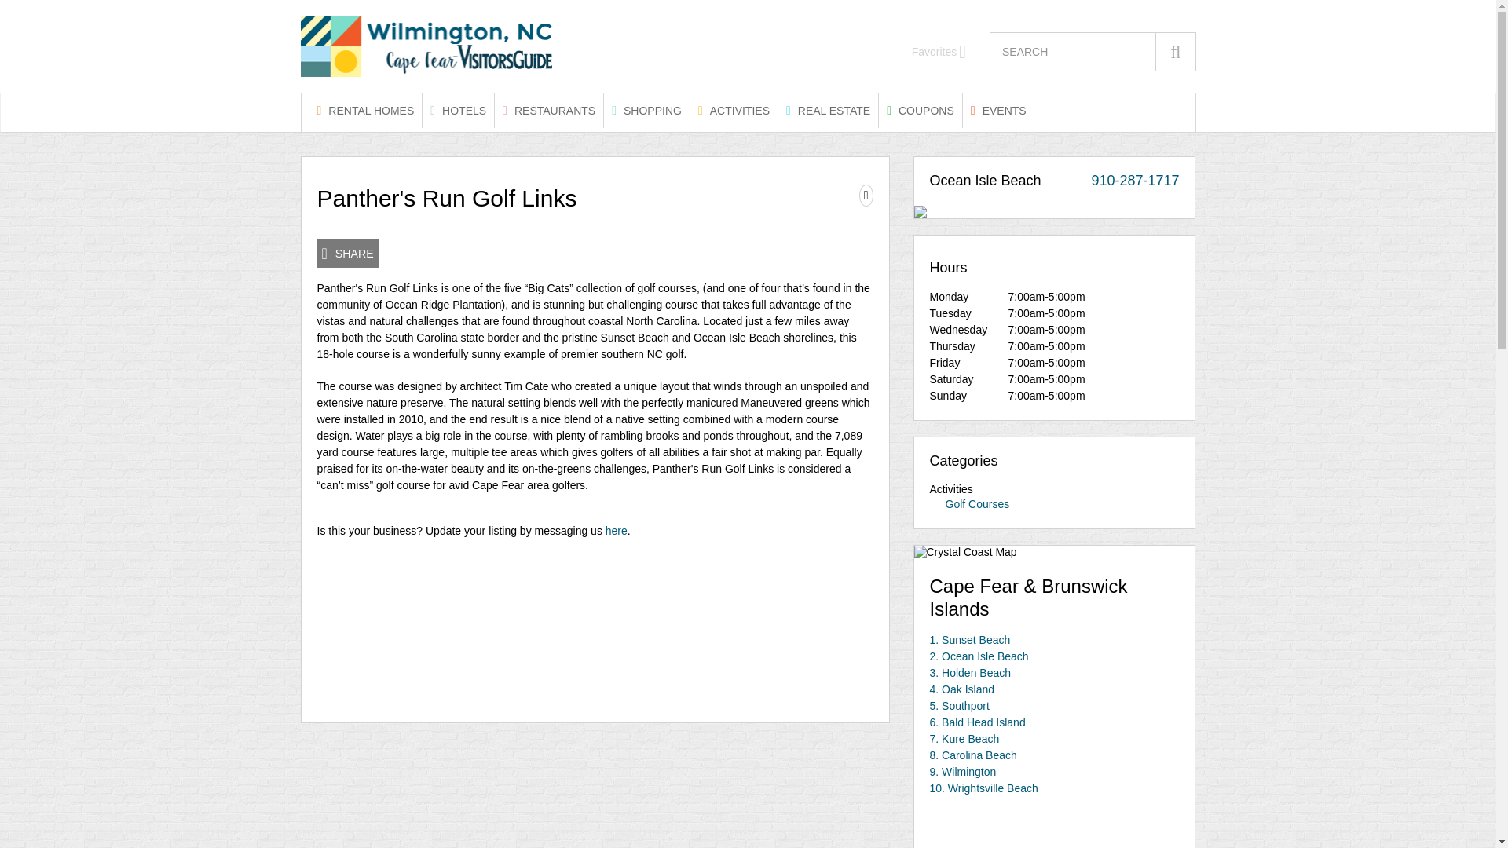  What do you see at coordinates (616, 531) in the screenshot?
I see `here` at bounding box center [616, 531].